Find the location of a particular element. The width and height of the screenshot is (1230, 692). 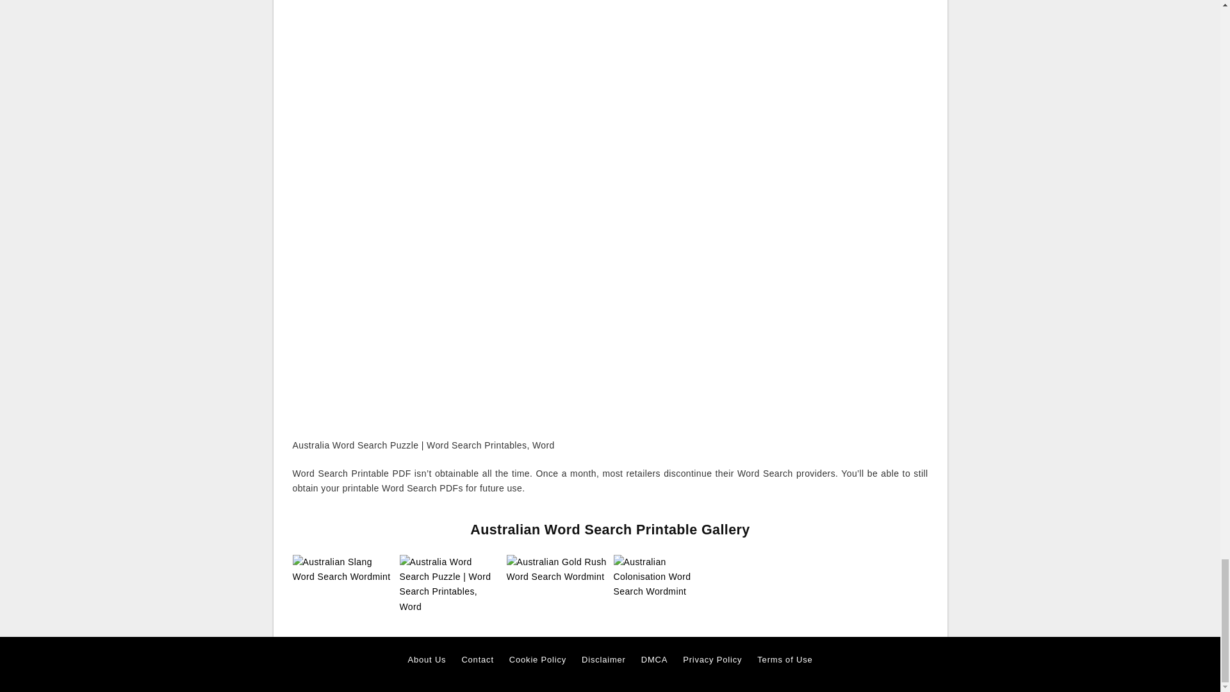

Australian Gold Rush Word Search   Wordmint is located at coordinates (556, 569).